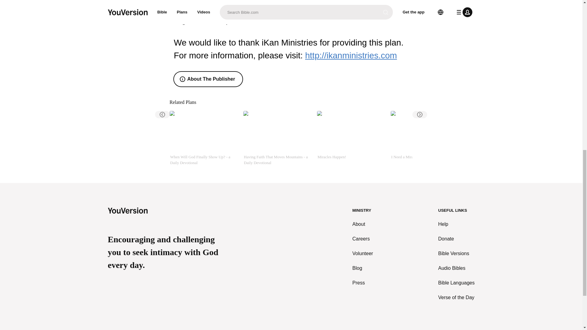 Image resolution: width=587 pixels, height=330 pixels. I want to click on Bible Versions, so click(456, 254).